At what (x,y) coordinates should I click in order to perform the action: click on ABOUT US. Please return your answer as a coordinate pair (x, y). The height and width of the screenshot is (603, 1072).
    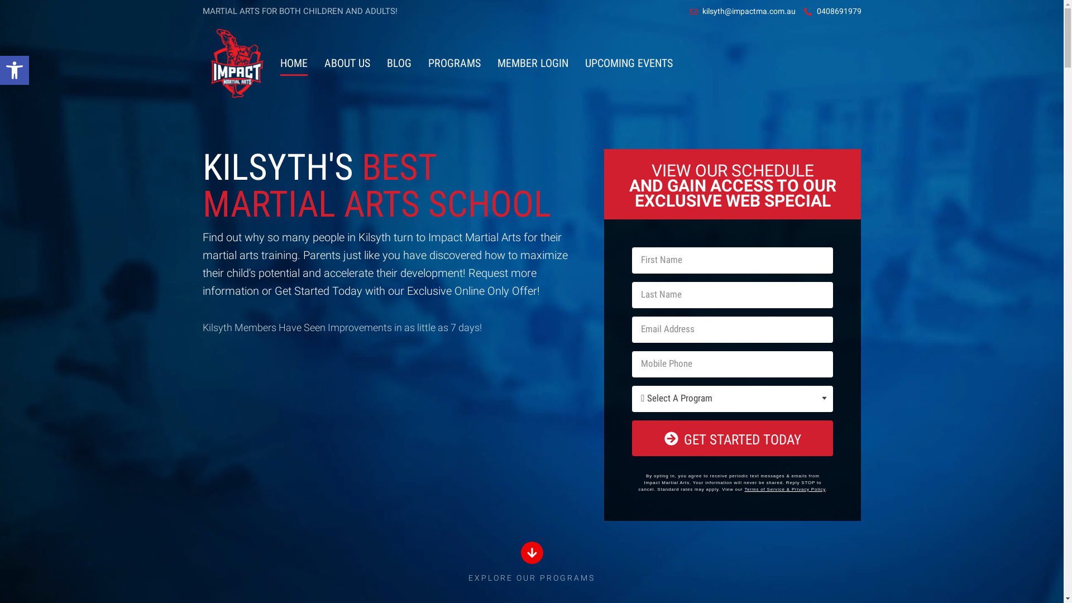
    Looking at the image, I should click on (347, 63).